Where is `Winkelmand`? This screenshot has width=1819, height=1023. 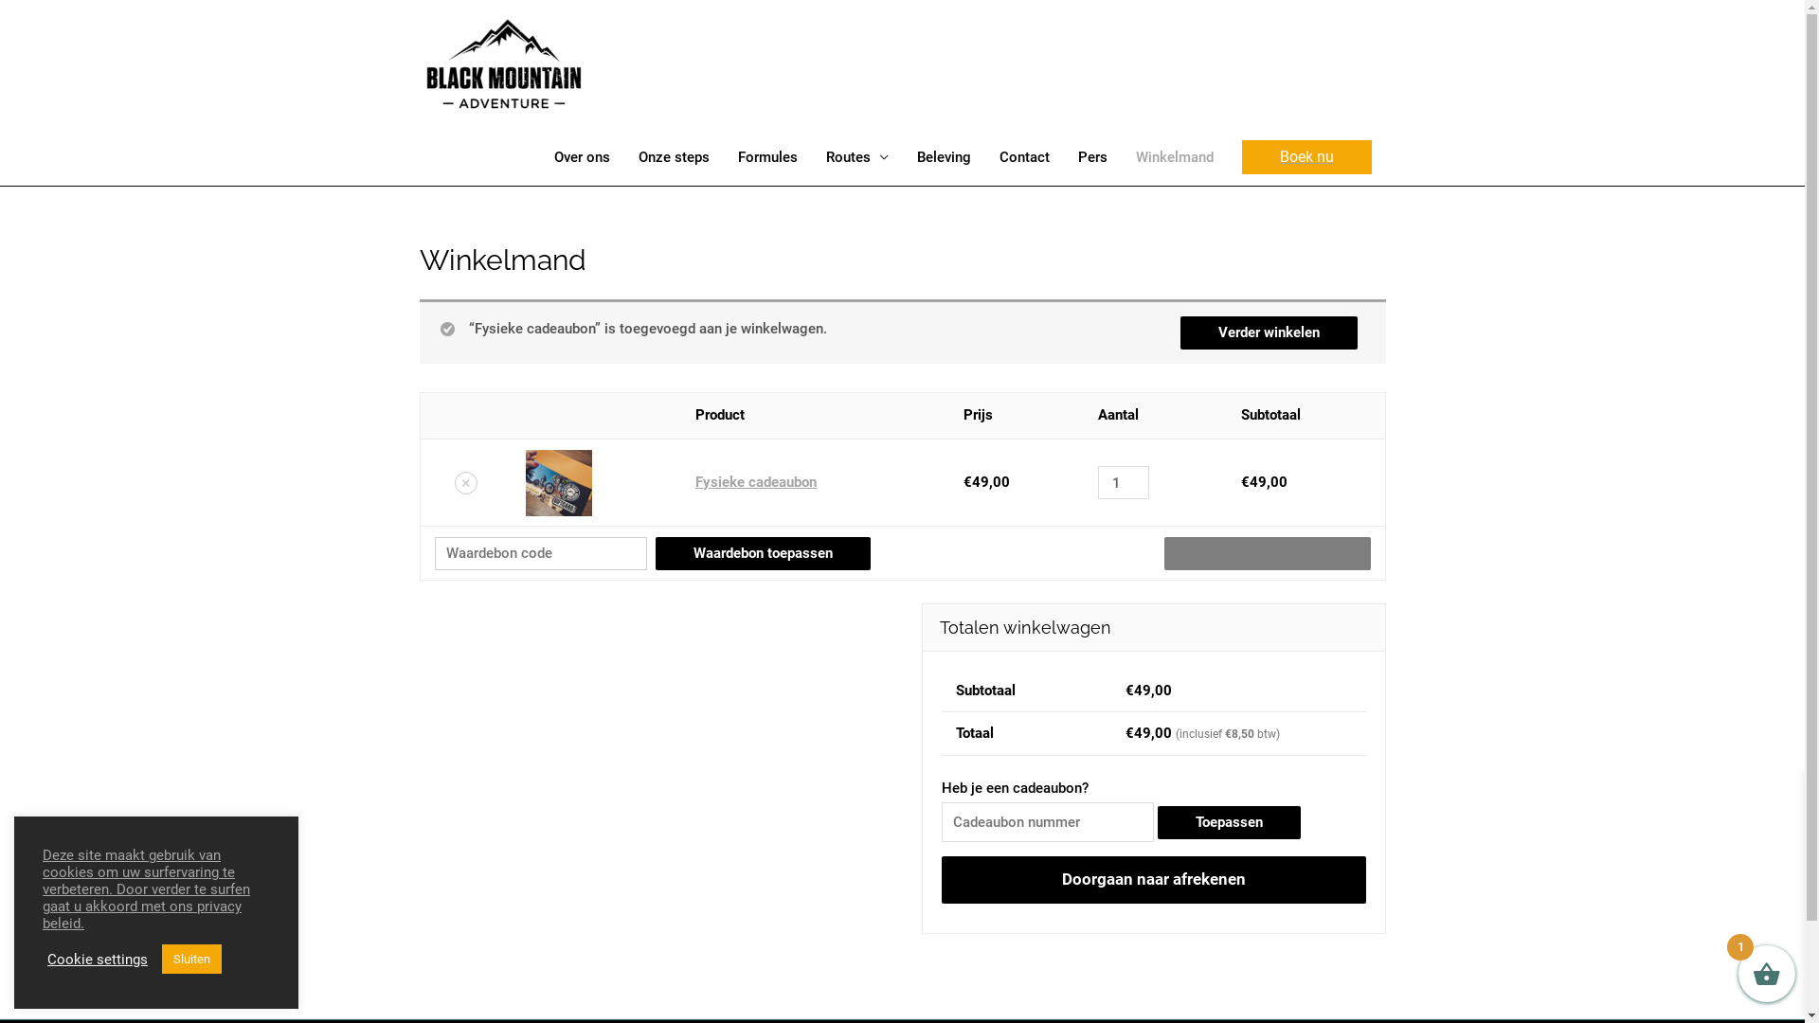 Winkelmand is located at coordinates (1175, 157).